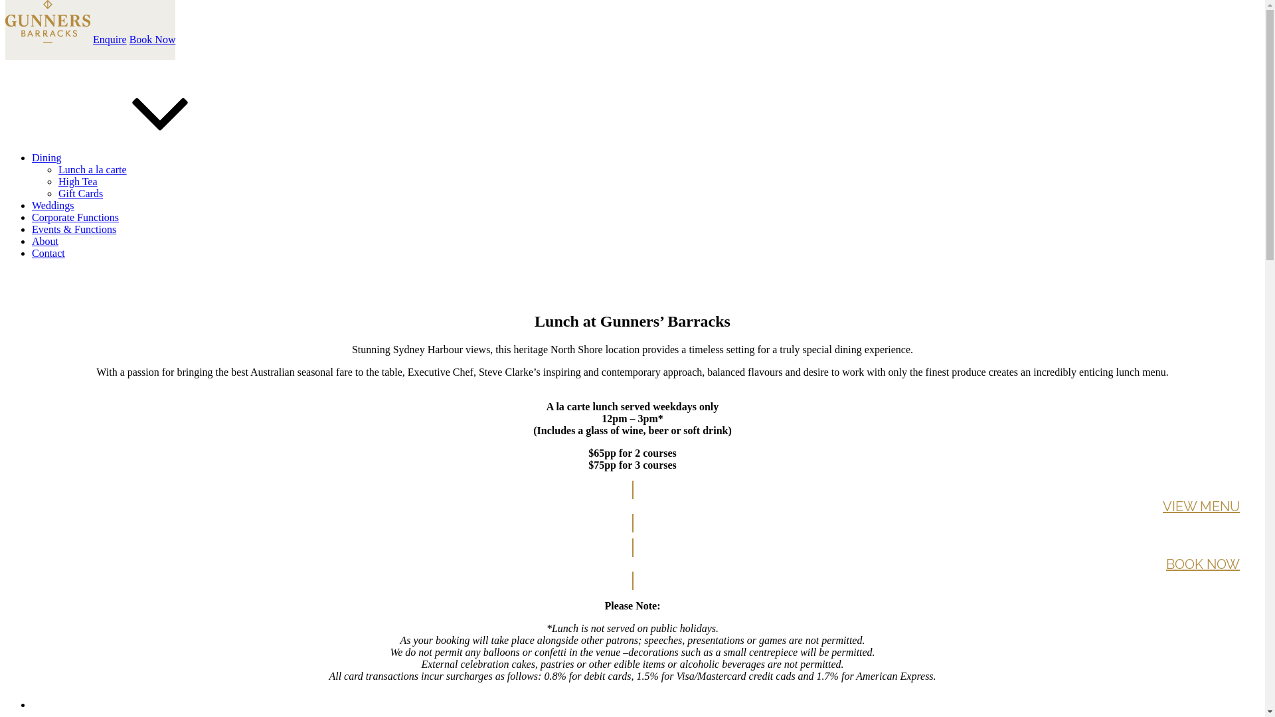 Image resolution: width=1275 pixels, height=717 pixels. Describe the element at coordinates (93, 170) in the screenshot. I see `Lunch a la carte` at that location.